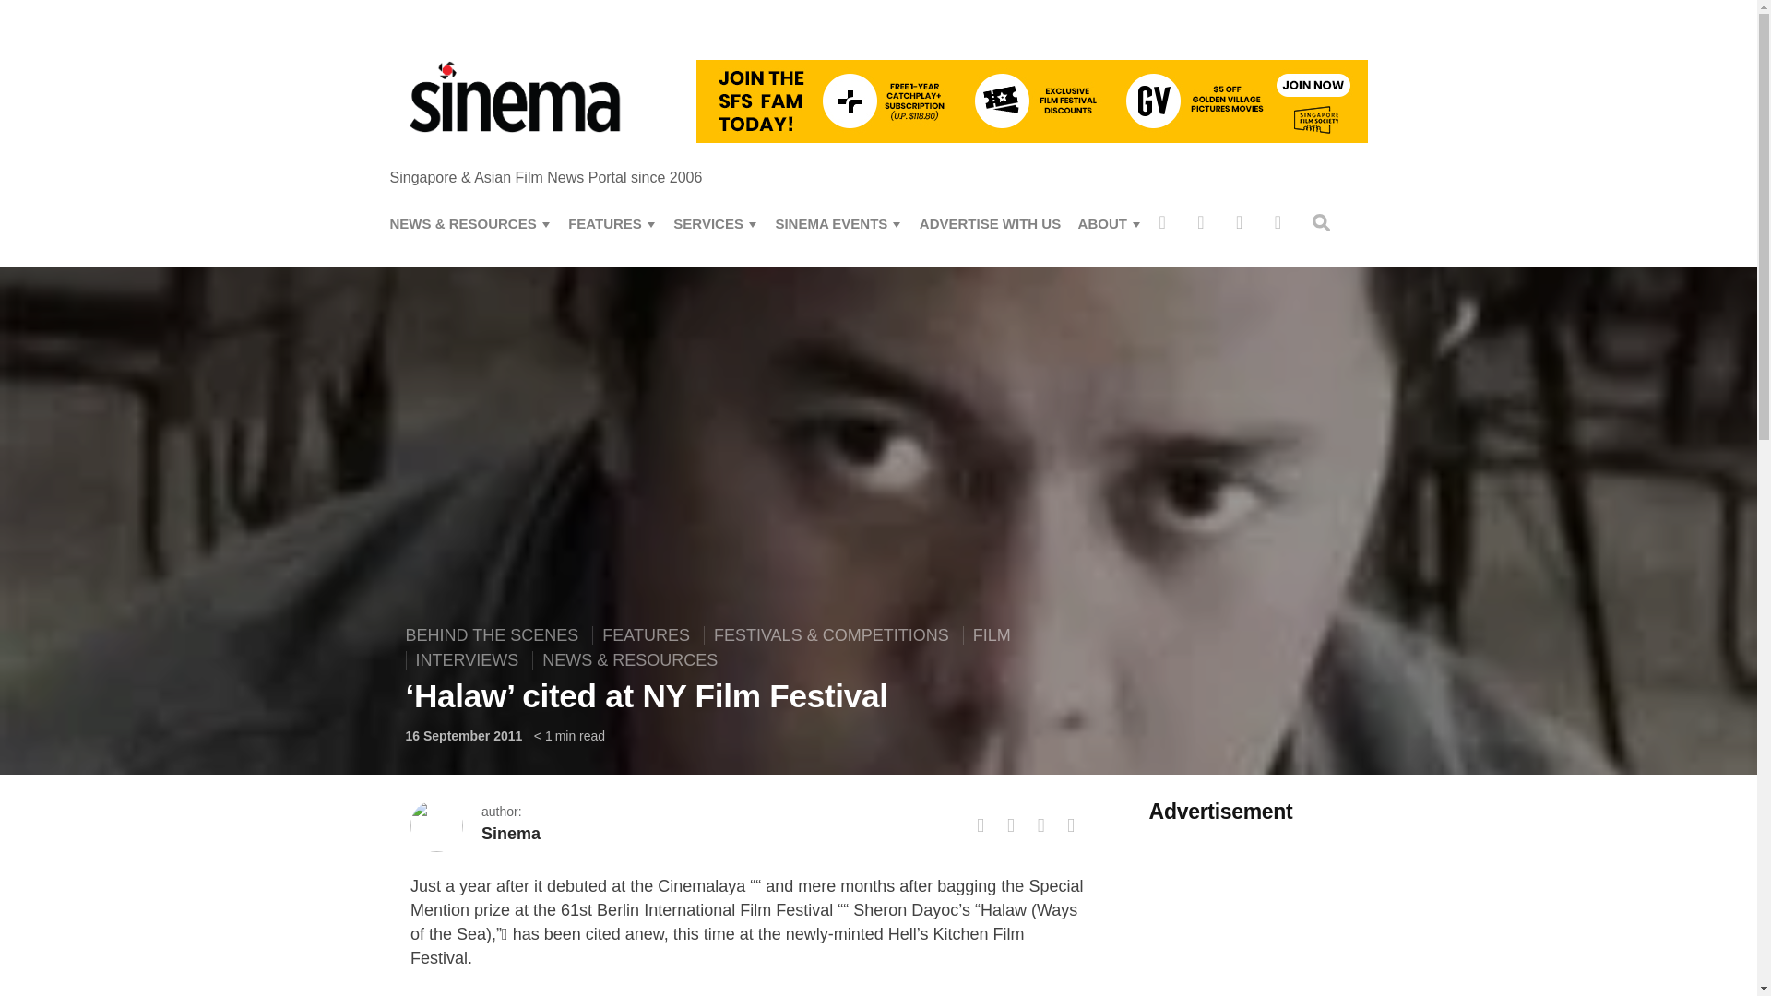 The width and height of the screenshot is (1771, 996). I want to click on BEHIND THE SCENES, so click(496, 634).